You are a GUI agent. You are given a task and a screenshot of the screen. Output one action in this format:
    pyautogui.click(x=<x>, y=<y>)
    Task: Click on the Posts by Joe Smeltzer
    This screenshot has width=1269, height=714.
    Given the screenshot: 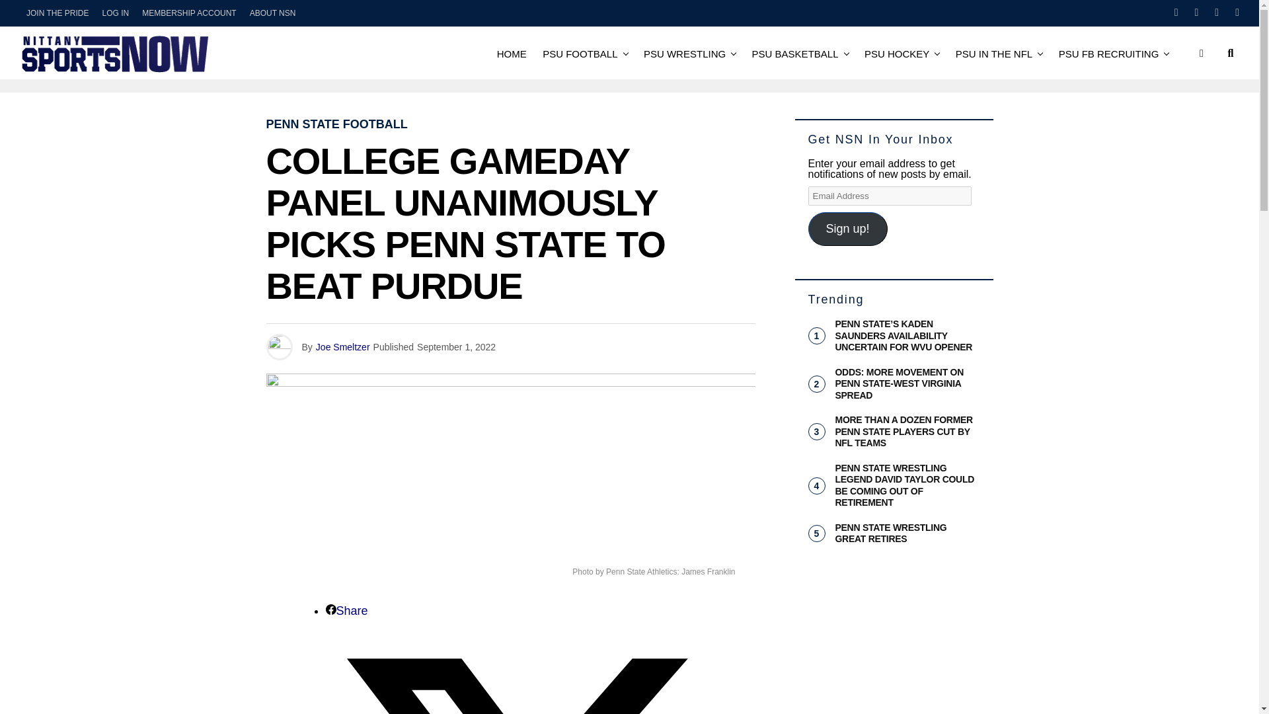 What is the action you would take?
    pyautogui.click(x=343, y=347)
    